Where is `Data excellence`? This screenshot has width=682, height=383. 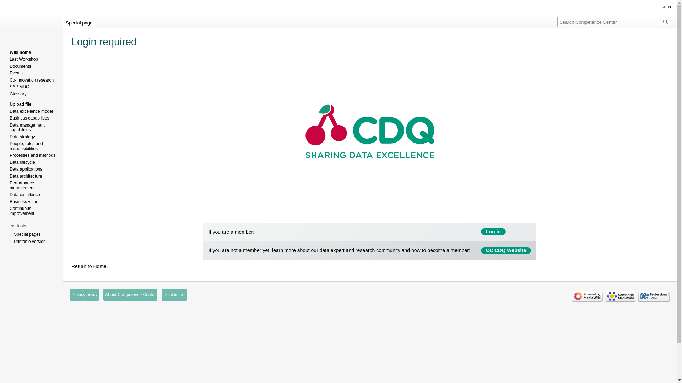
Data excellence is located at coordinates (25, 195).